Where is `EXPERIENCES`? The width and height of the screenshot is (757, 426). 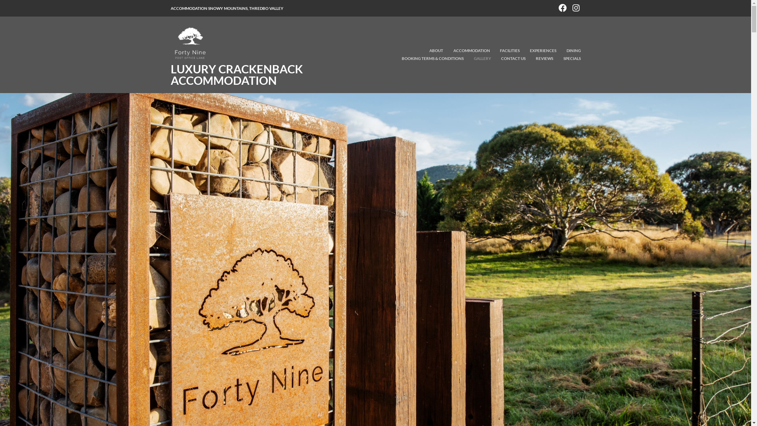 EXPERIENCES is located at coordinates (539, 51).